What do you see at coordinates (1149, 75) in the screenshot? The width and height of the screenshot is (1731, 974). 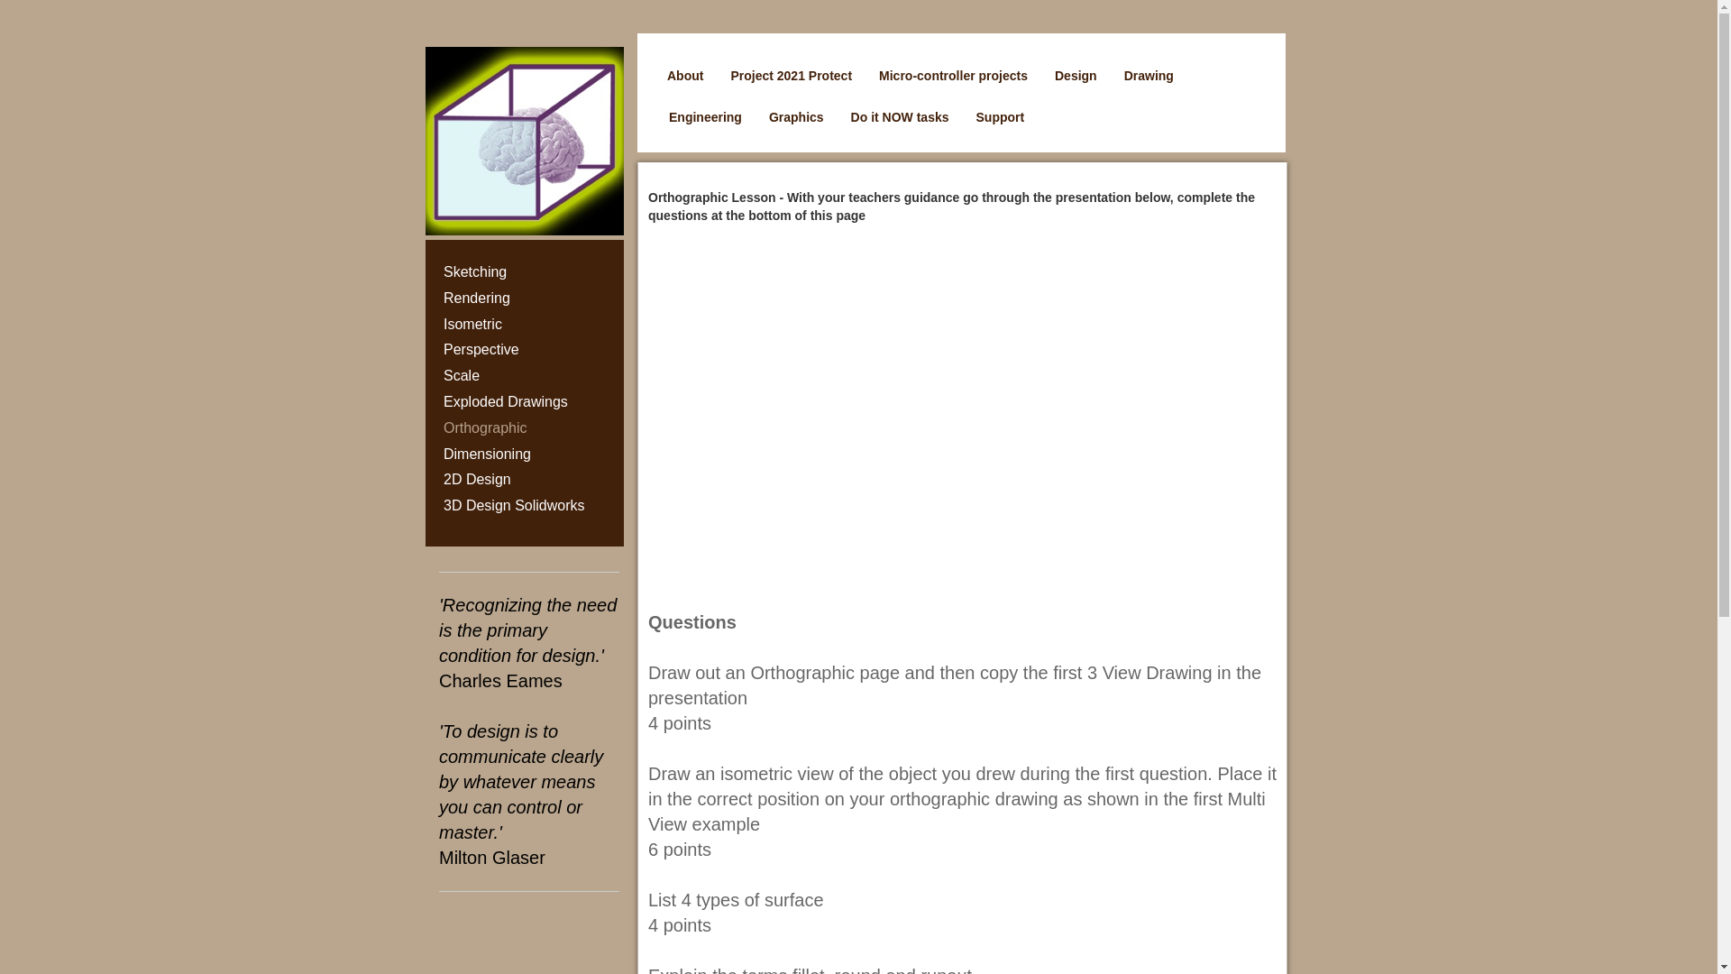 I see `Drawing` at bounding box center [1149, 75].